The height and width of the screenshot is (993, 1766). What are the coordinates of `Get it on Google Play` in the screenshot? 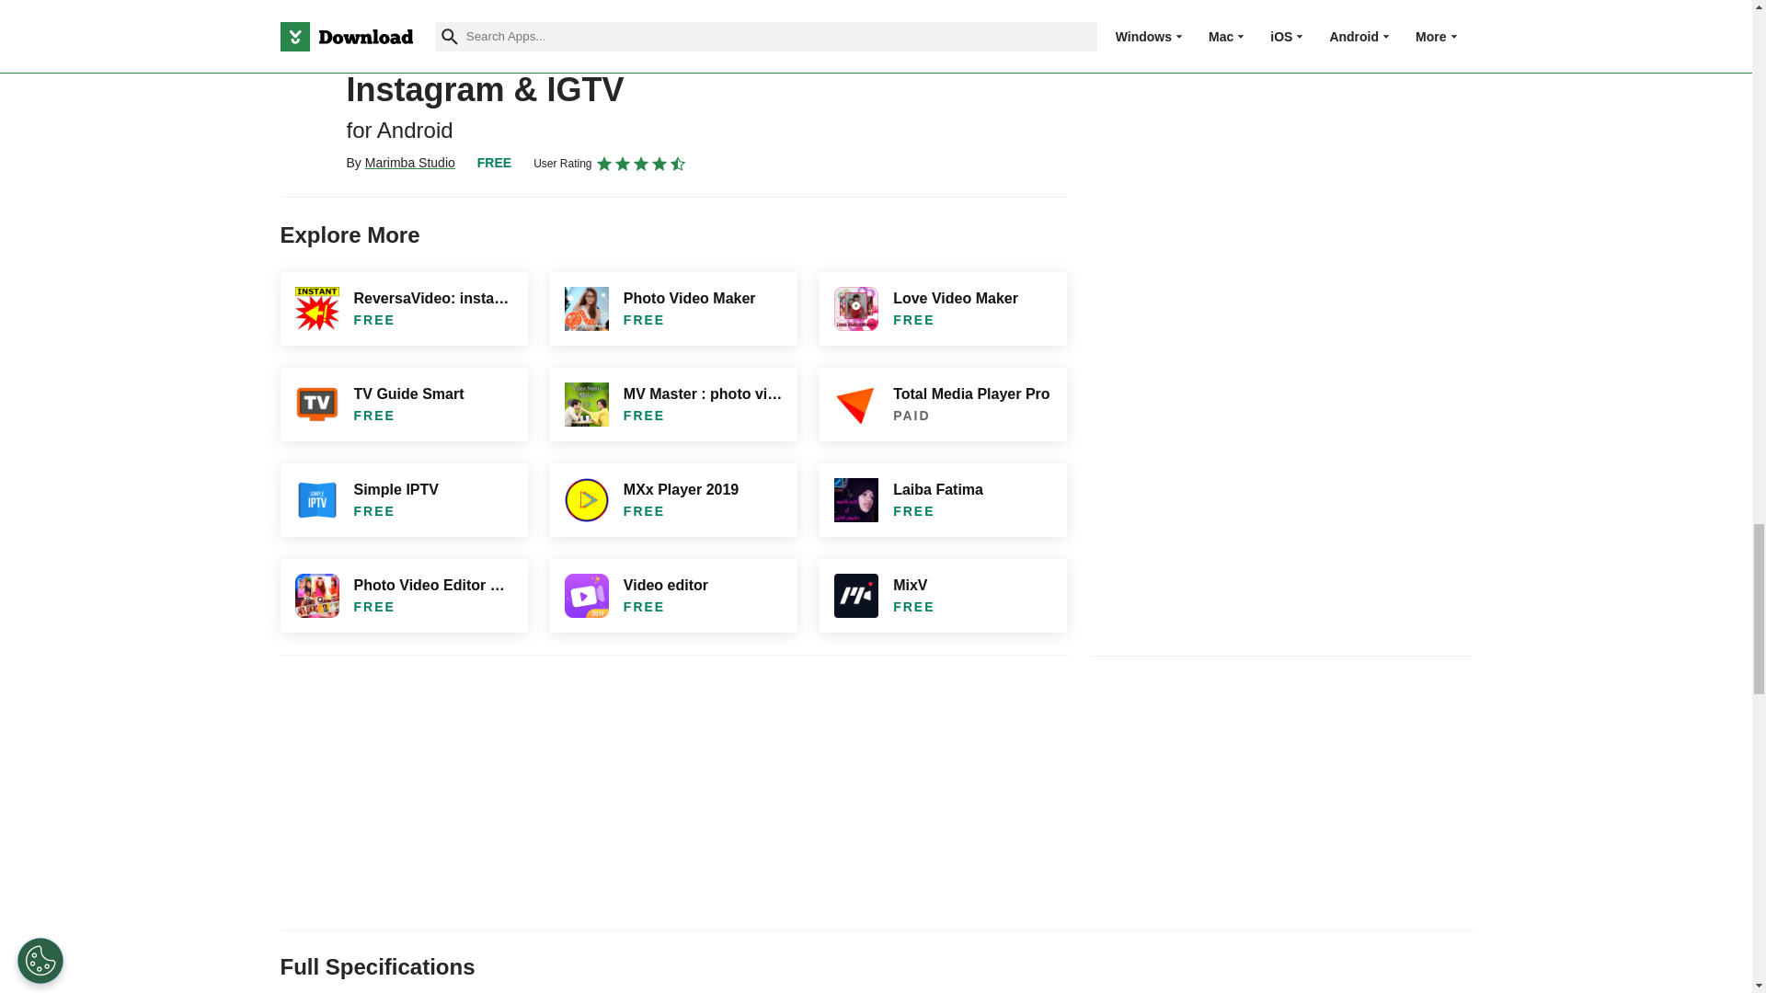 It's located at (910, 17).